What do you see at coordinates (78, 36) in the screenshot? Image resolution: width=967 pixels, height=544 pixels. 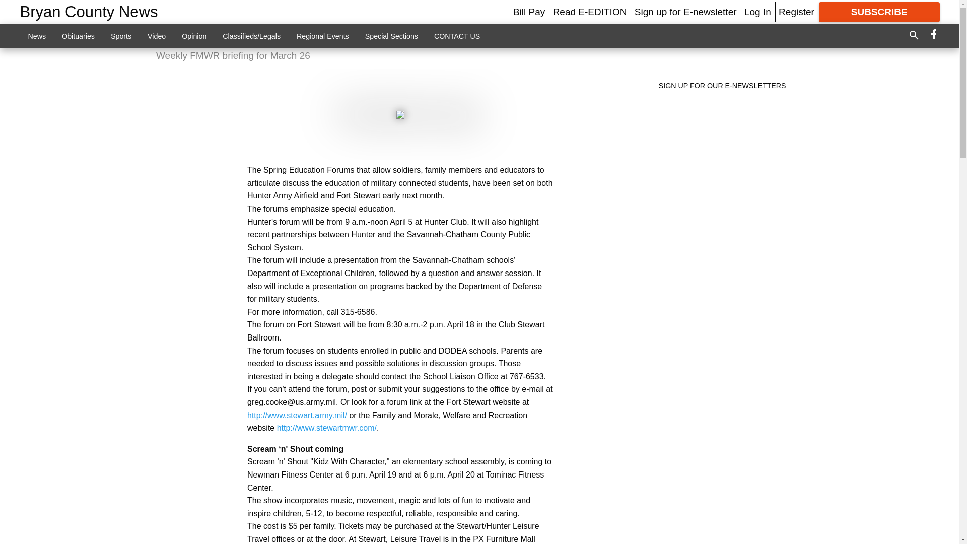 I see `Obituaries` at bounding box center [78, 36].